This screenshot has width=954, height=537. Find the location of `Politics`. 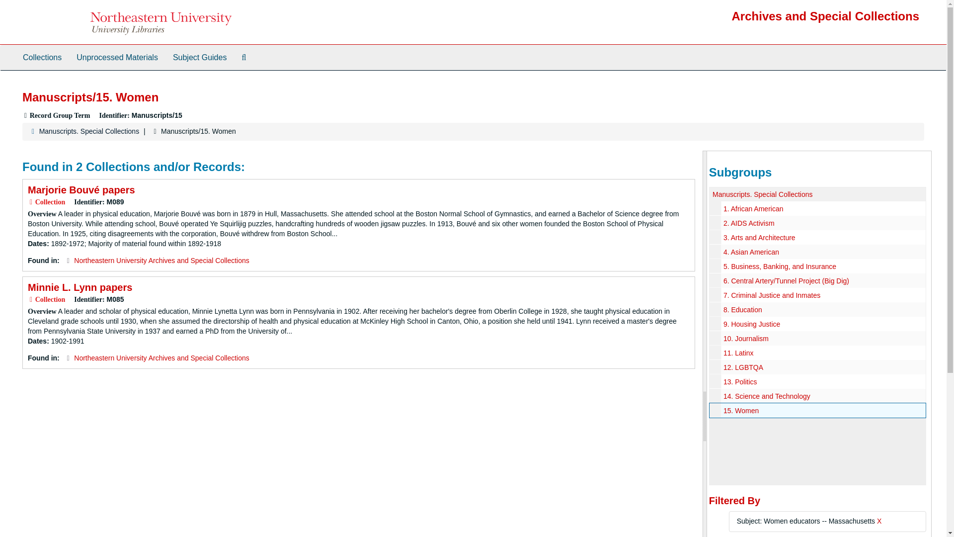

Politics is located at coordinates (817, 381).